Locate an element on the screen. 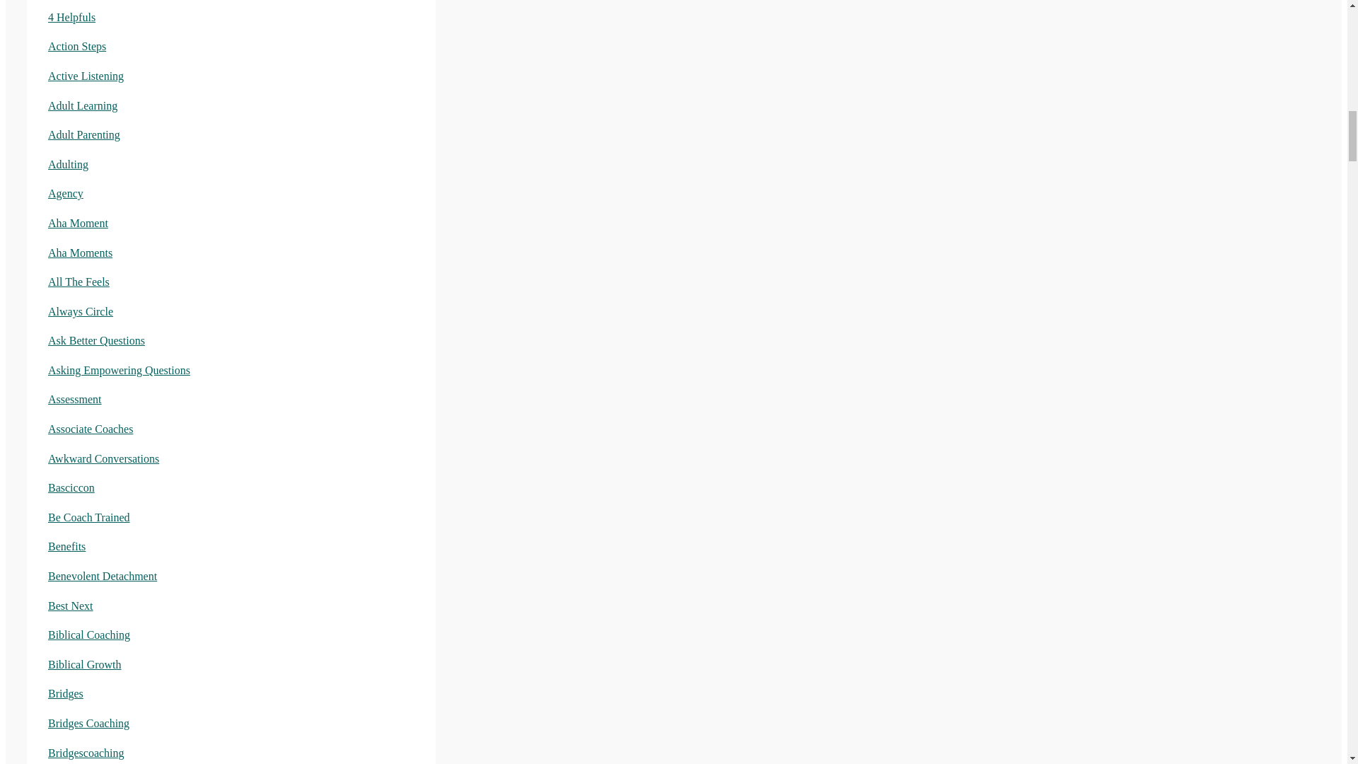 The height and width of the screenshot is (764, 1358). Active Listening is located at coordinates (85, 76).